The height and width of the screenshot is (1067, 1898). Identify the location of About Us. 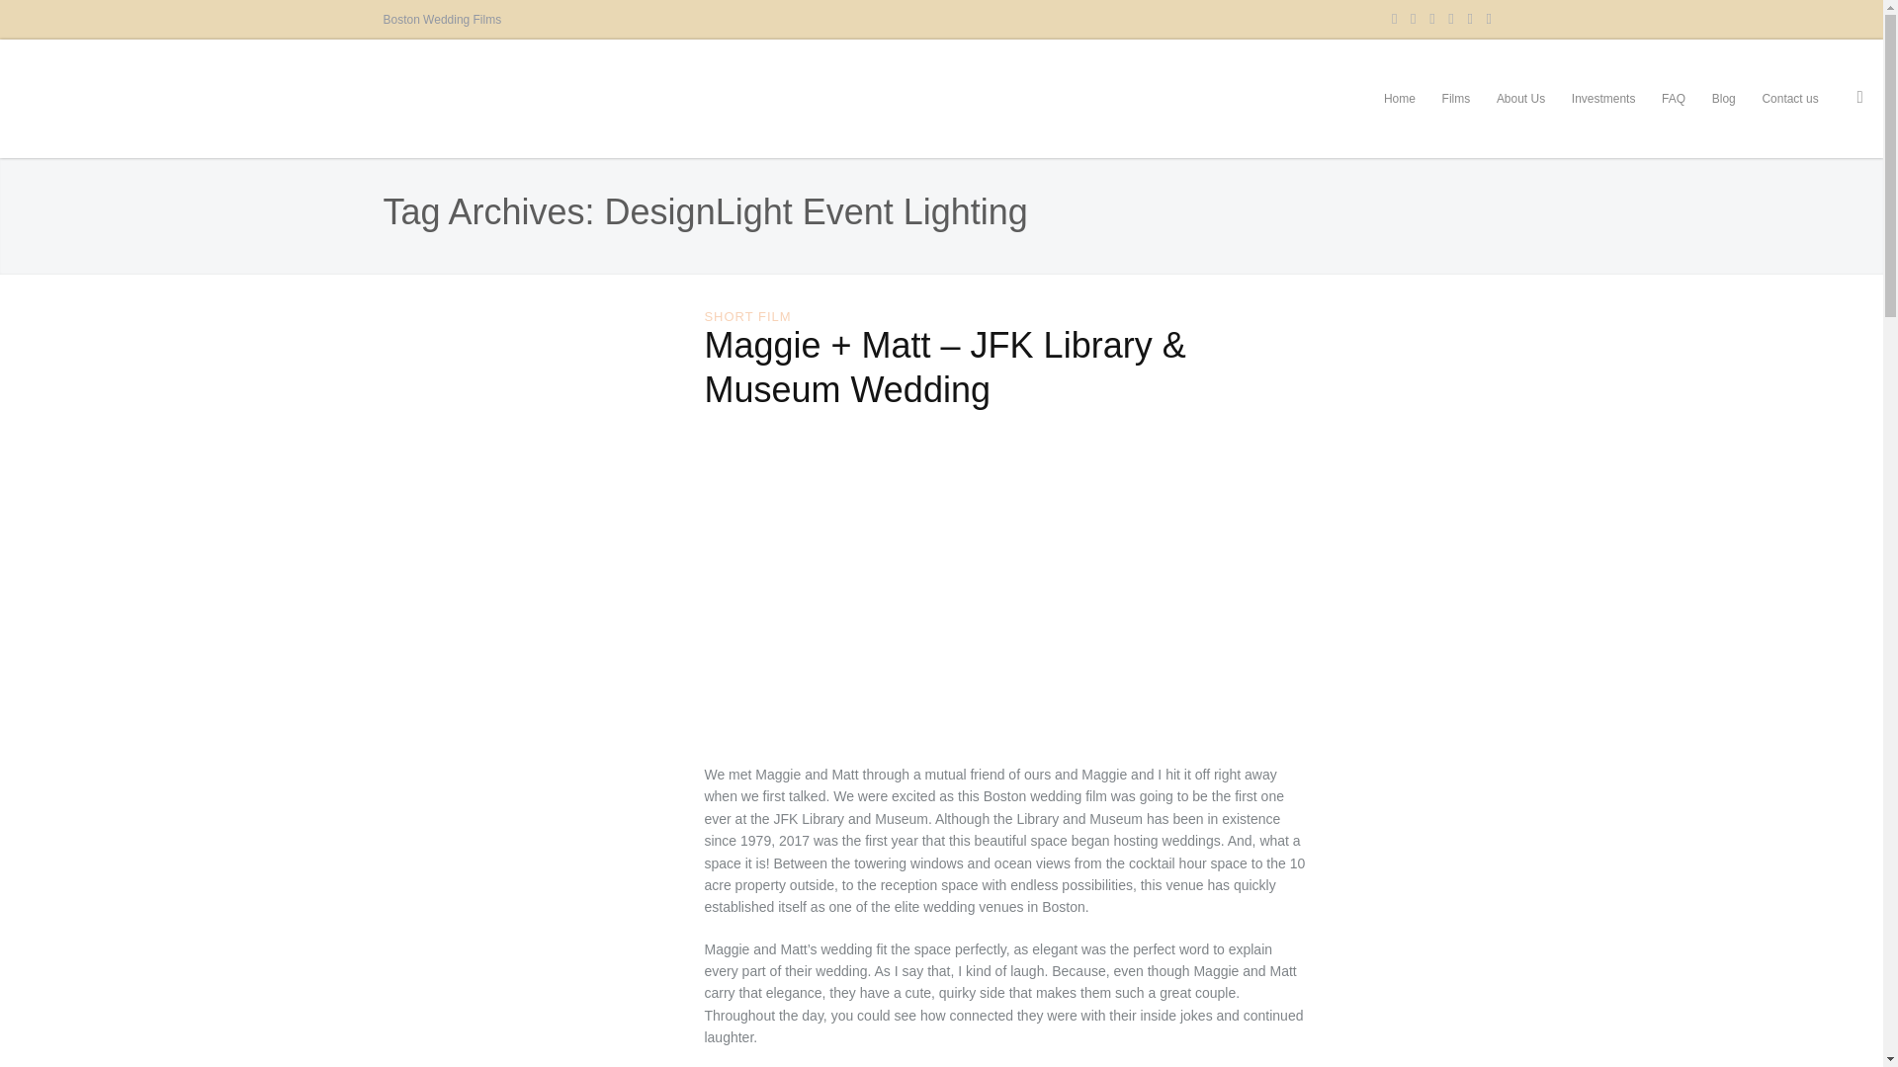
(1520, 98).